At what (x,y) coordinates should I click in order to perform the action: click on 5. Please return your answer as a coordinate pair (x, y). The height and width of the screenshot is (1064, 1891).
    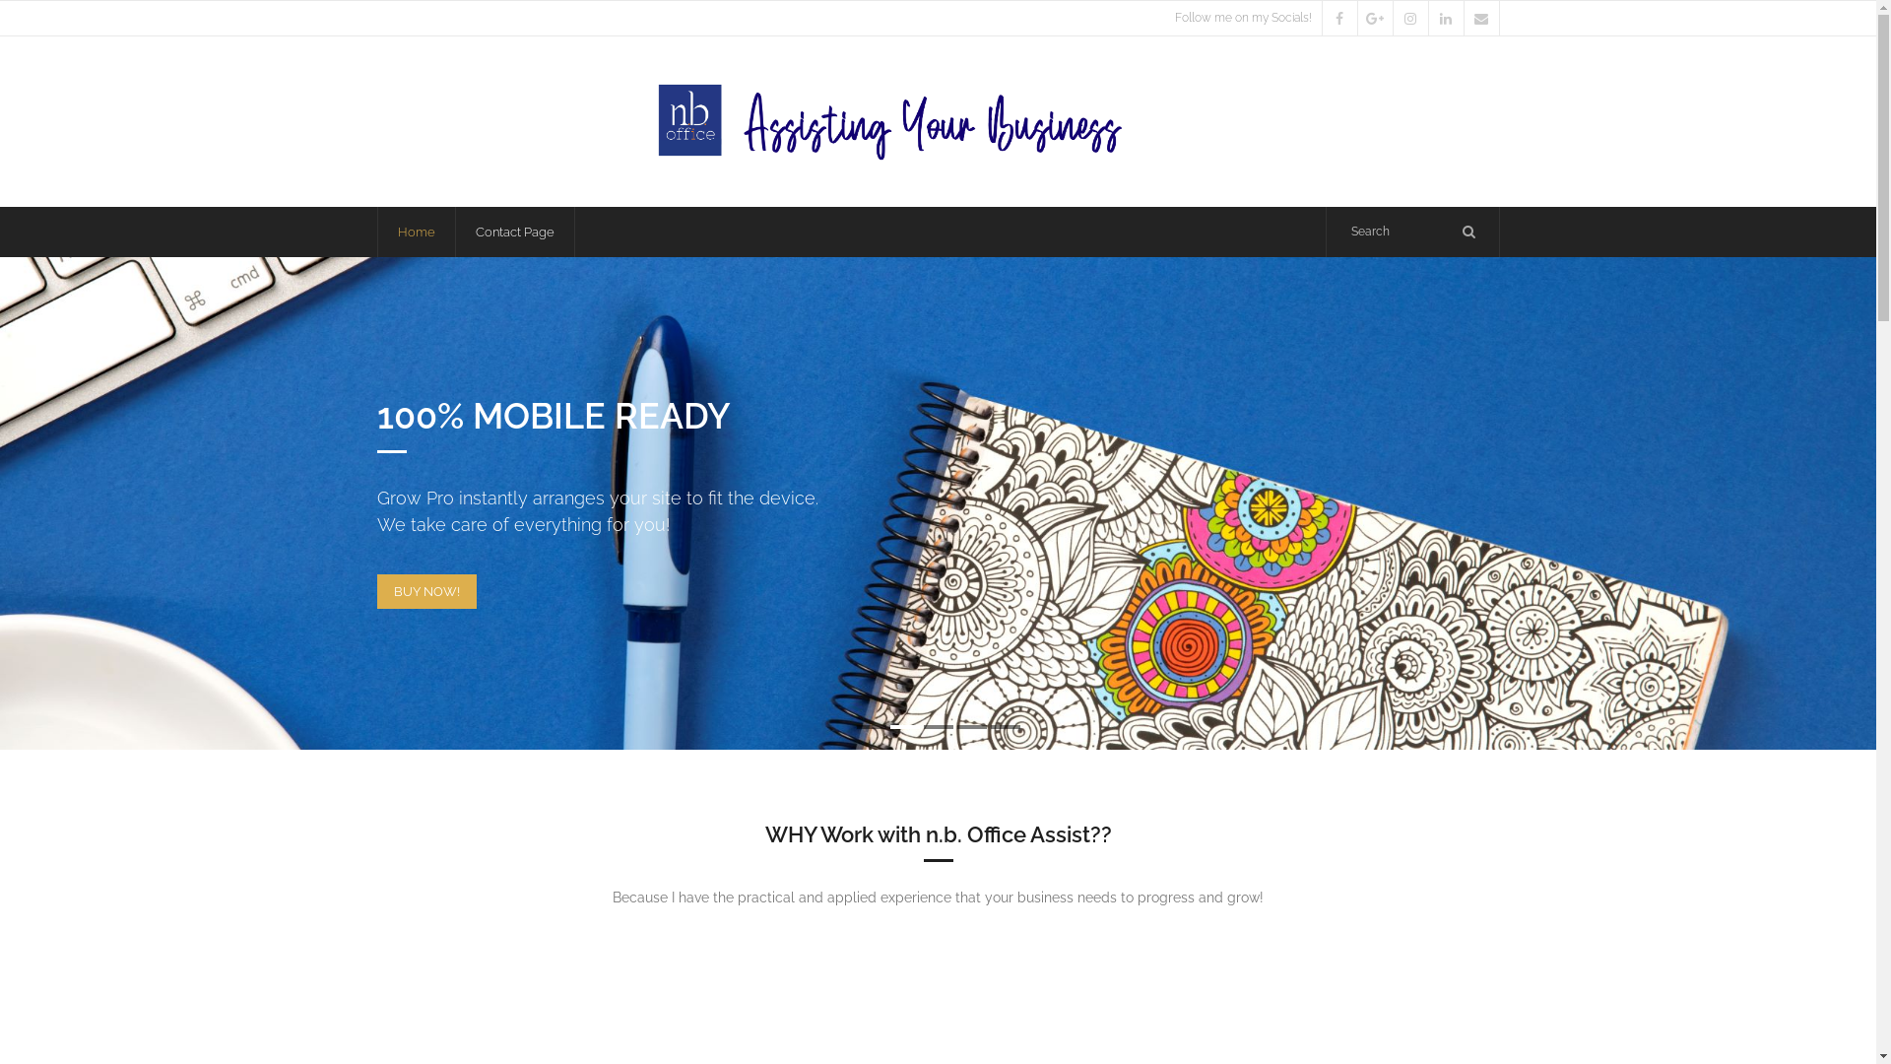
    Looking at the image, I should click on (1006, 727).